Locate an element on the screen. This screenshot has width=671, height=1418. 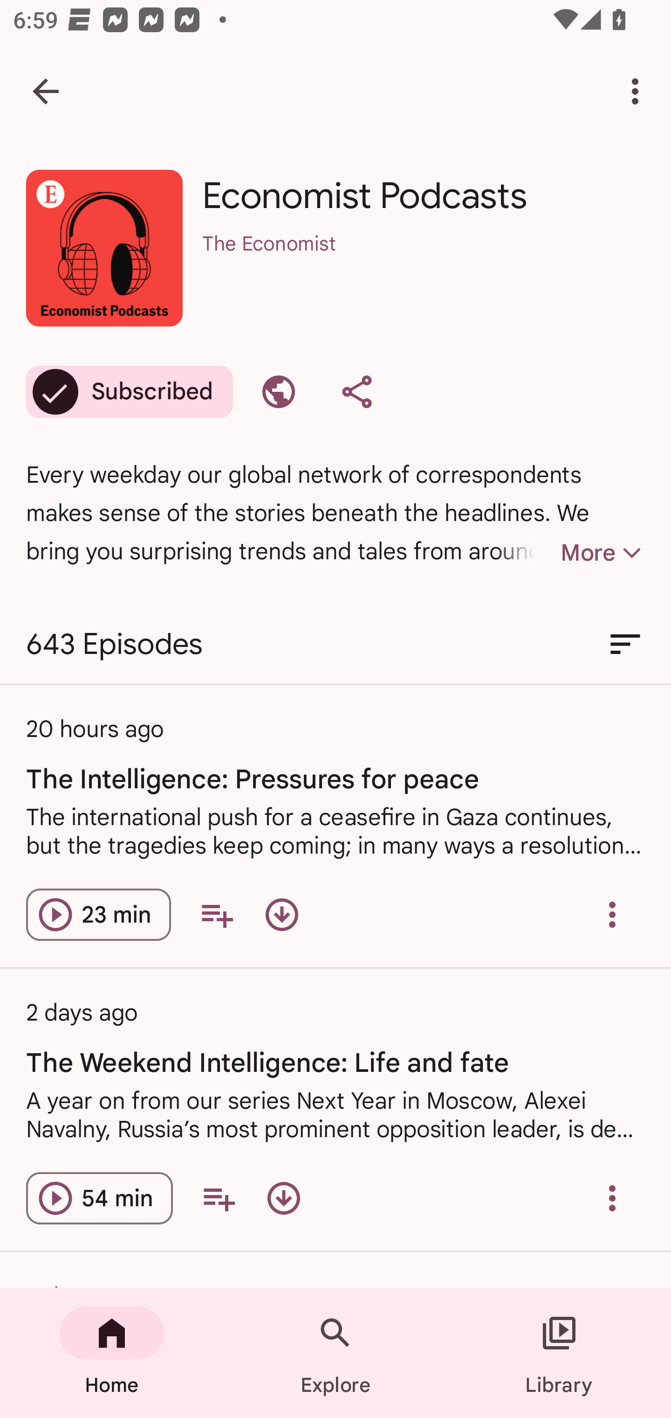
More options is located at coordinates (638, 91).